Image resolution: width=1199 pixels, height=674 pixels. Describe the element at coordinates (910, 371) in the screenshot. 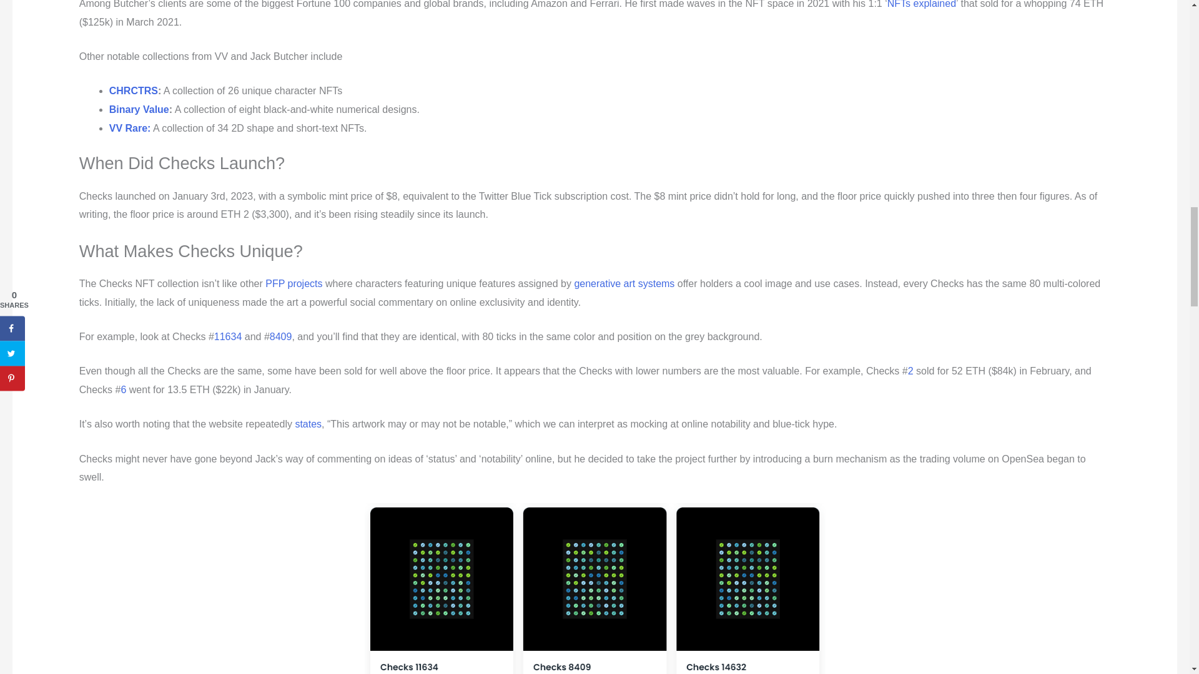

I see `2` at that location.